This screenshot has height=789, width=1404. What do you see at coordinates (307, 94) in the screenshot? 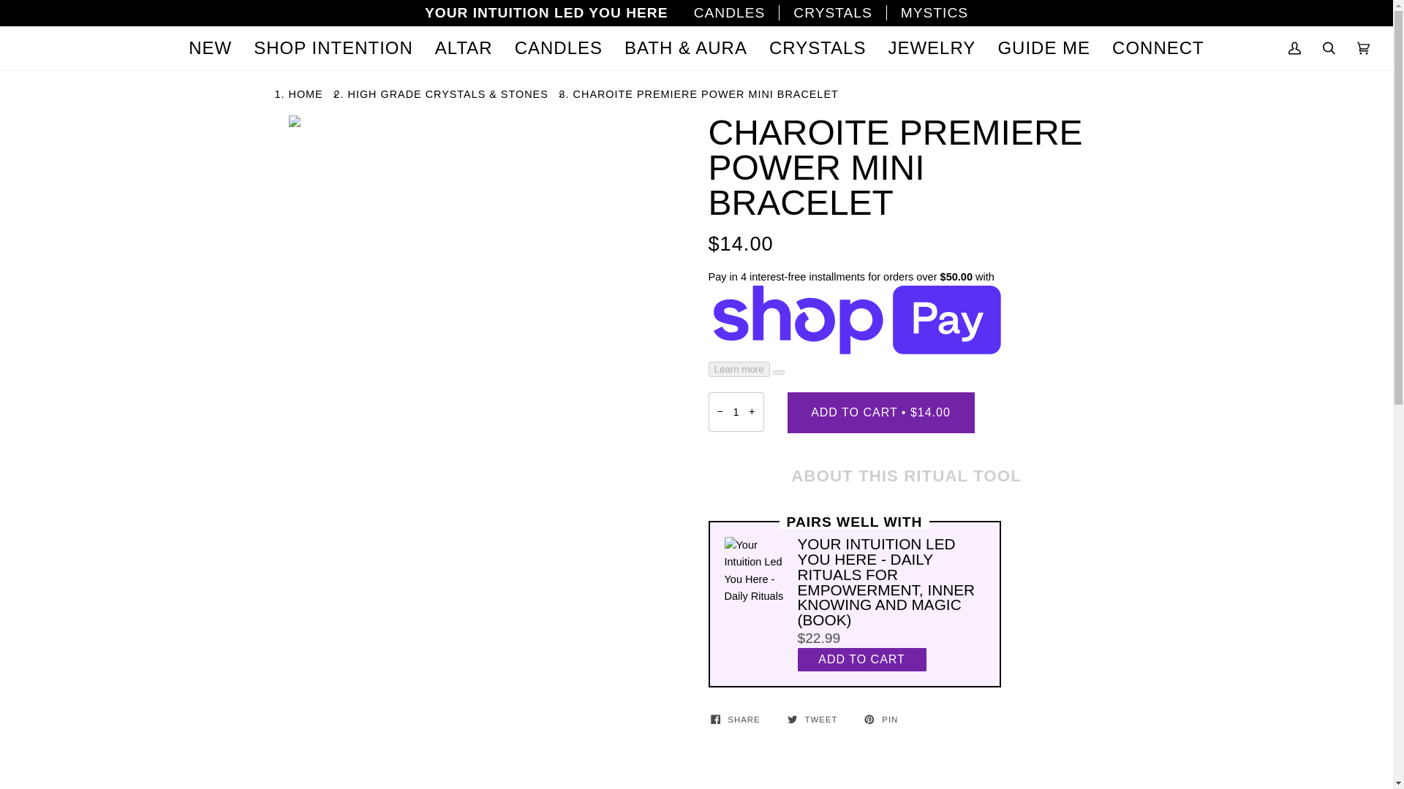
I see `Back to the frontpage` at bounding box center [307, 94].